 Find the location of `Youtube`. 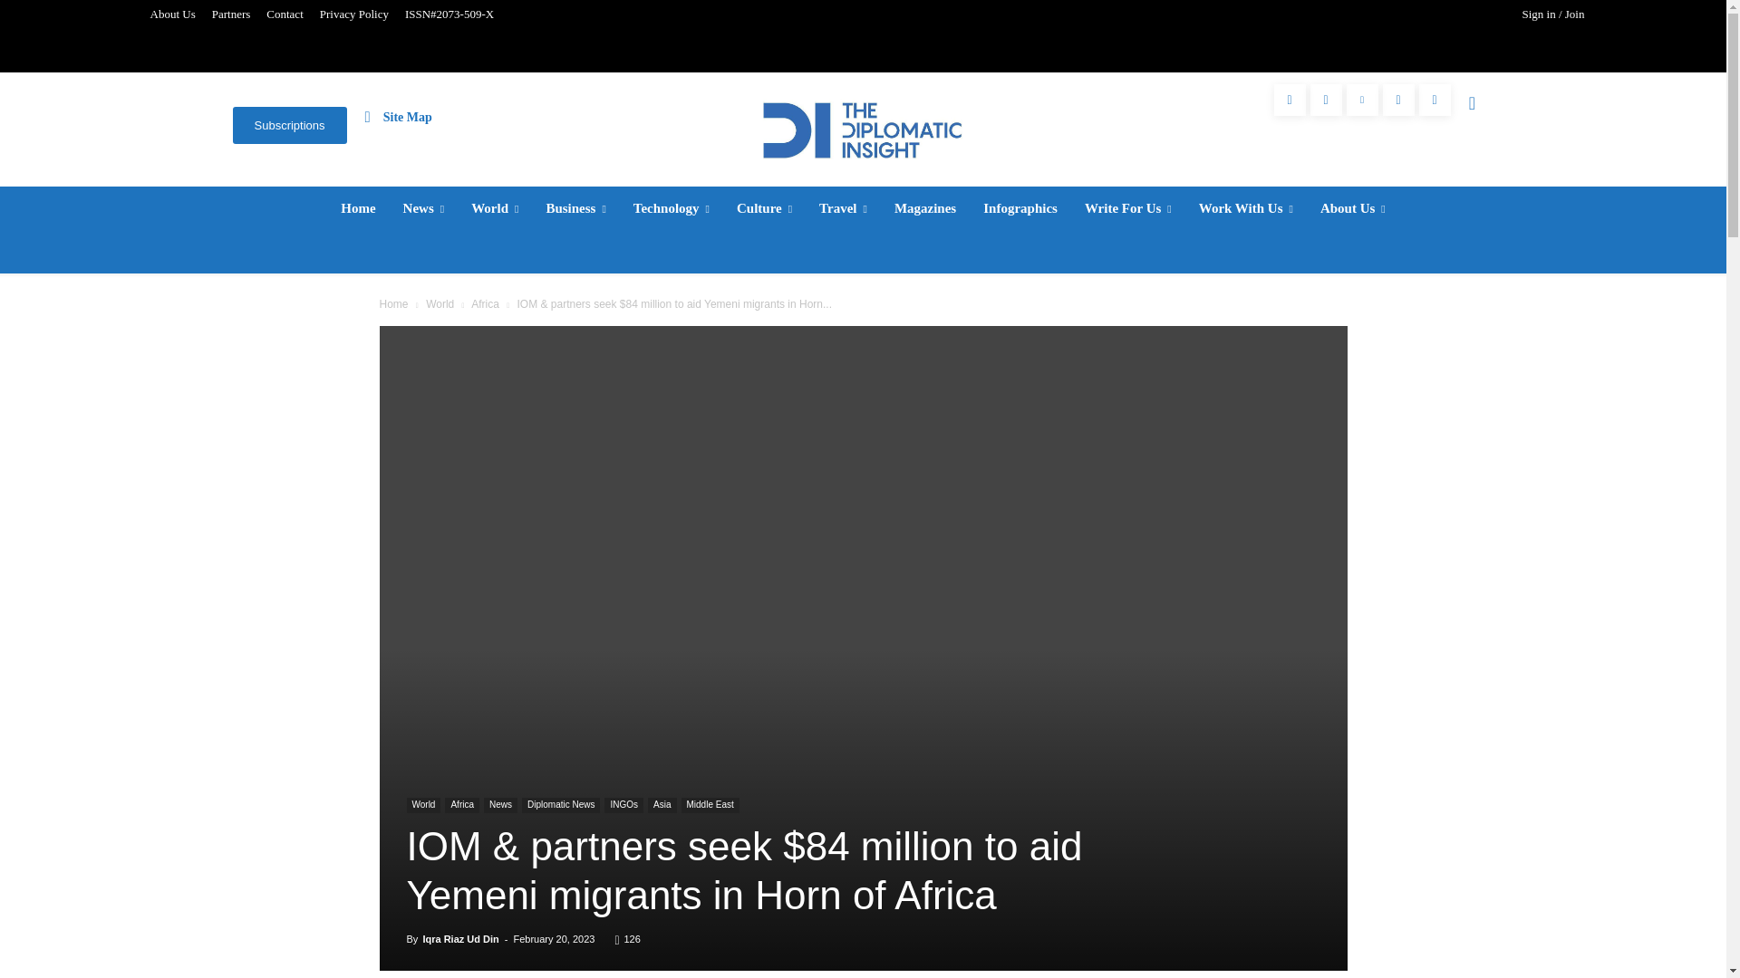

Youtube is located at coordinates (1435, 99).